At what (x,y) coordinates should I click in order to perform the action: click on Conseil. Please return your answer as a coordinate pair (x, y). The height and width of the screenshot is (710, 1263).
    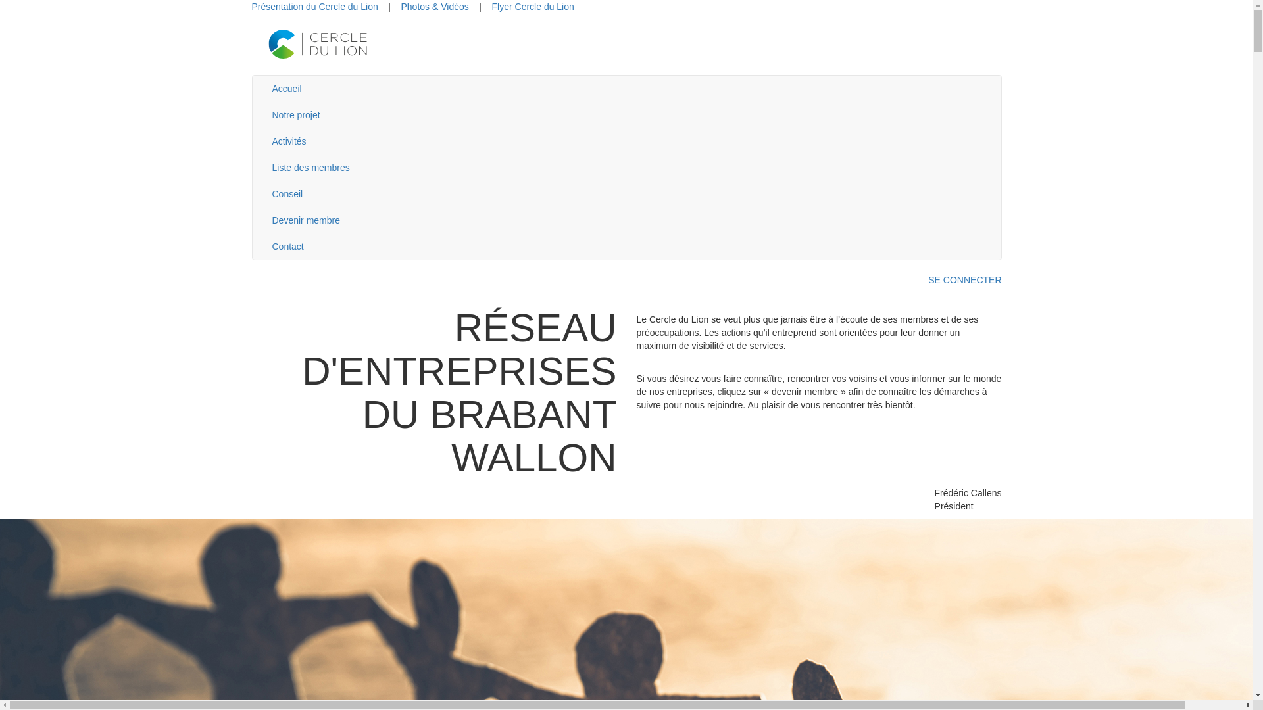
    Looking at the image, I should click on (626, 194).